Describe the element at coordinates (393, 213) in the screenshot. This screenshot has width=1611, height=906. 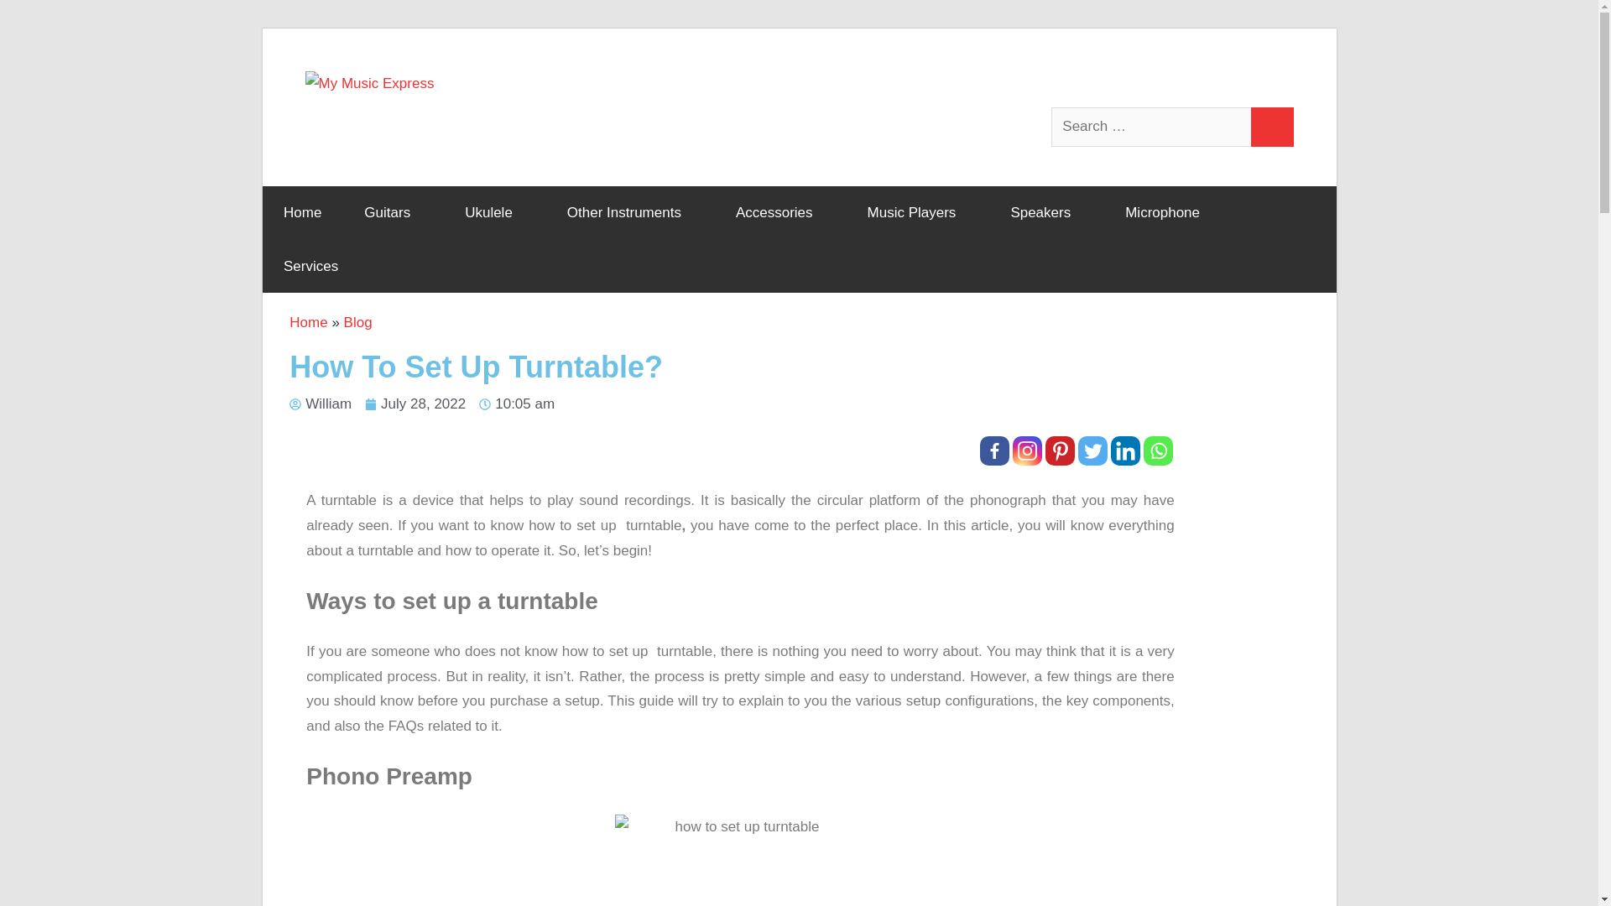
I see `Guitars` at that location.